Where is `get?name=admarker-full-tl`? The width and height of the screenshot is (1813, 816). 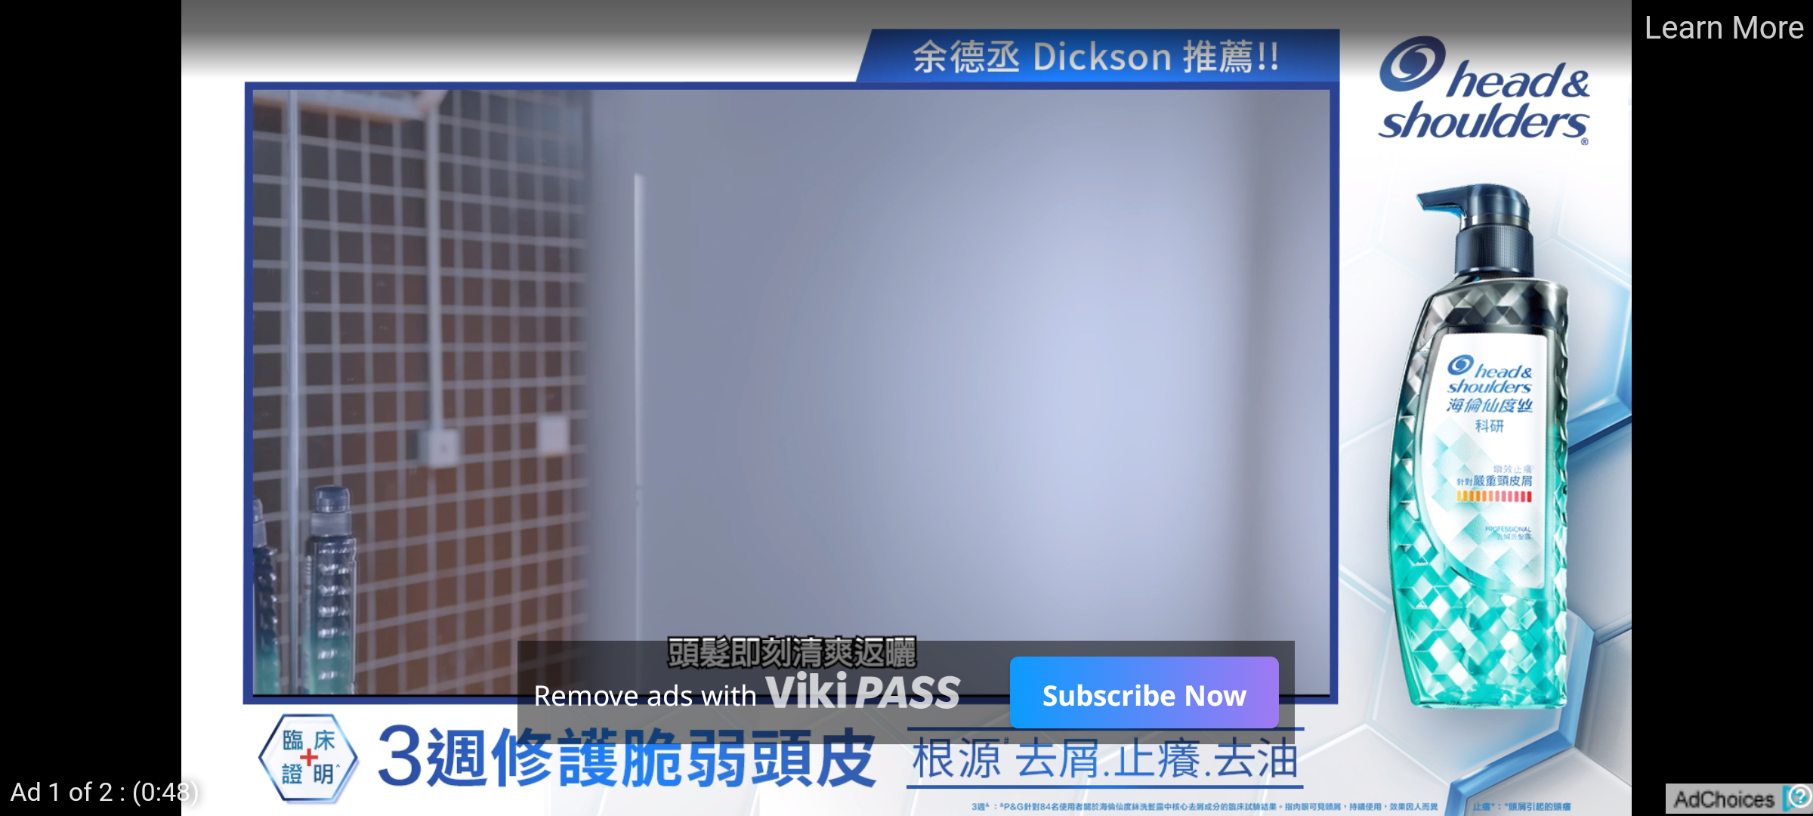
get?name=admarker-full-tl is located at coordinates (1739, 798).